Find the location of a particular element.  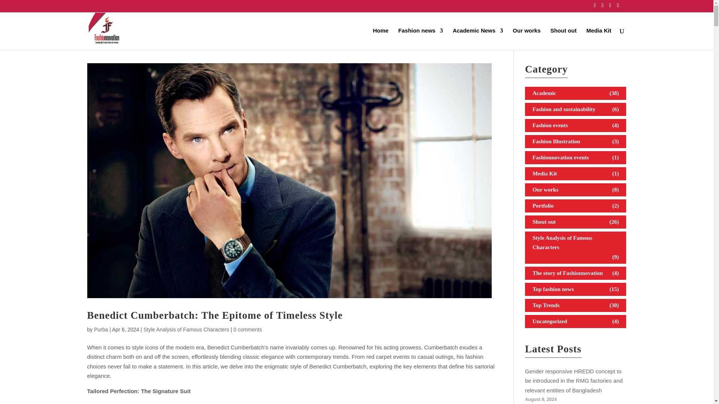

Posts by Purba is located at coordinates (101, 329).